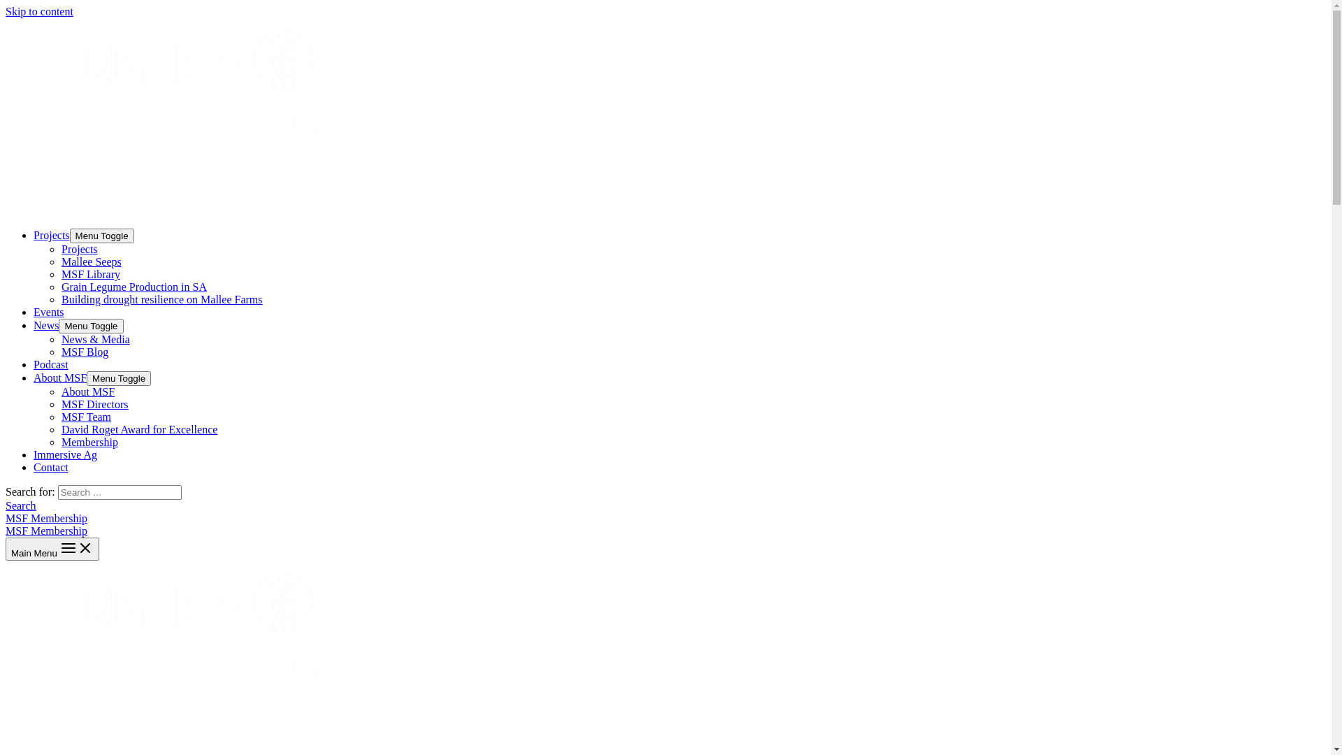 This screenshot has height=755, width=1342. Describe the element at coordinates (87, 417) in the screenshot. I see `MSF Team` at that location.